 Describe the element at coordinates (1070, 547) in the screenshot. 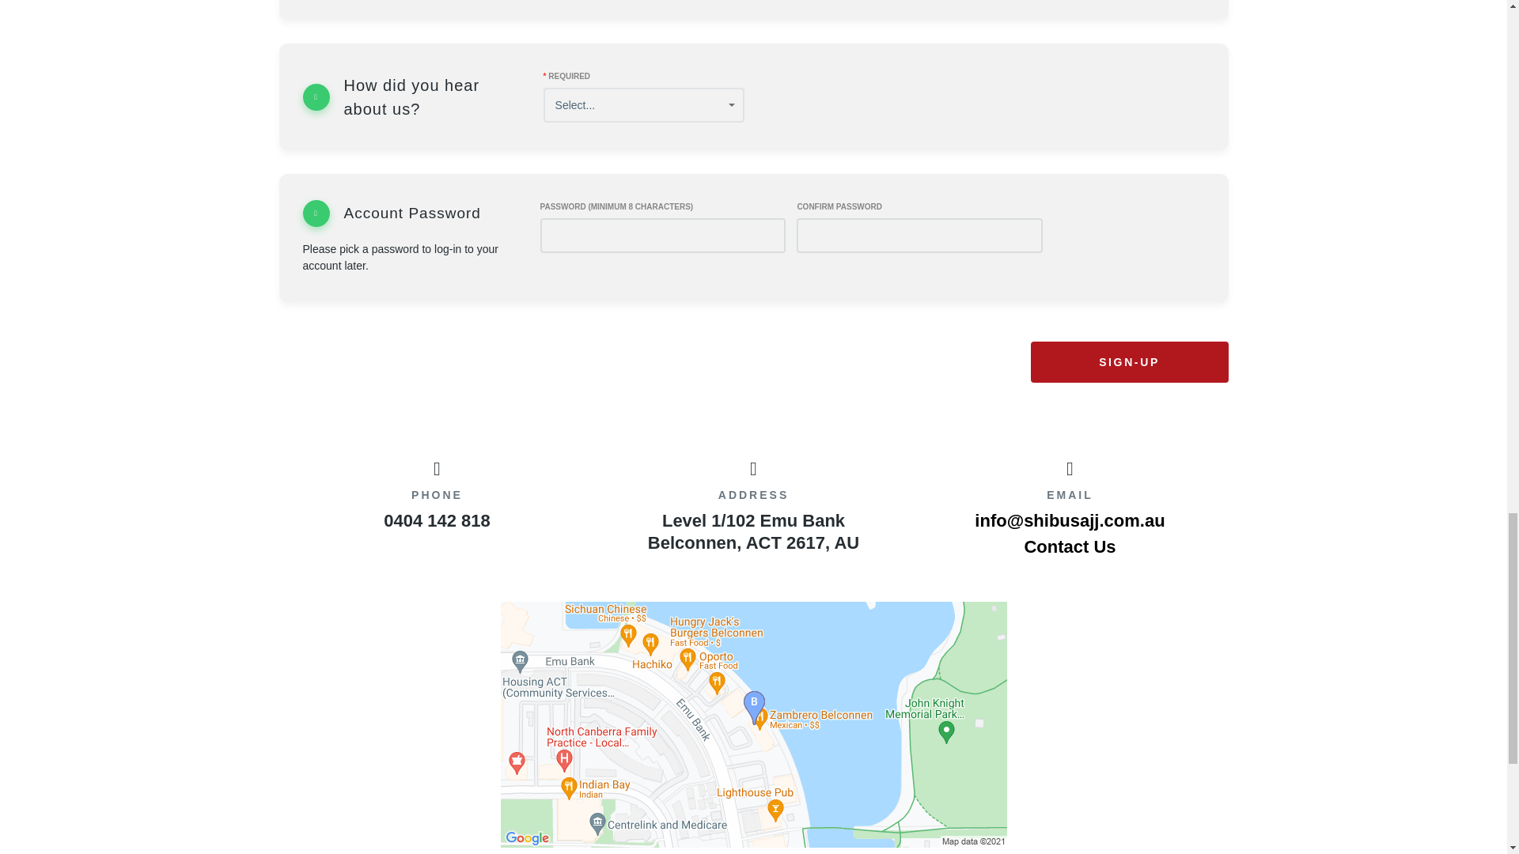

I see `Contact Us` at that location.